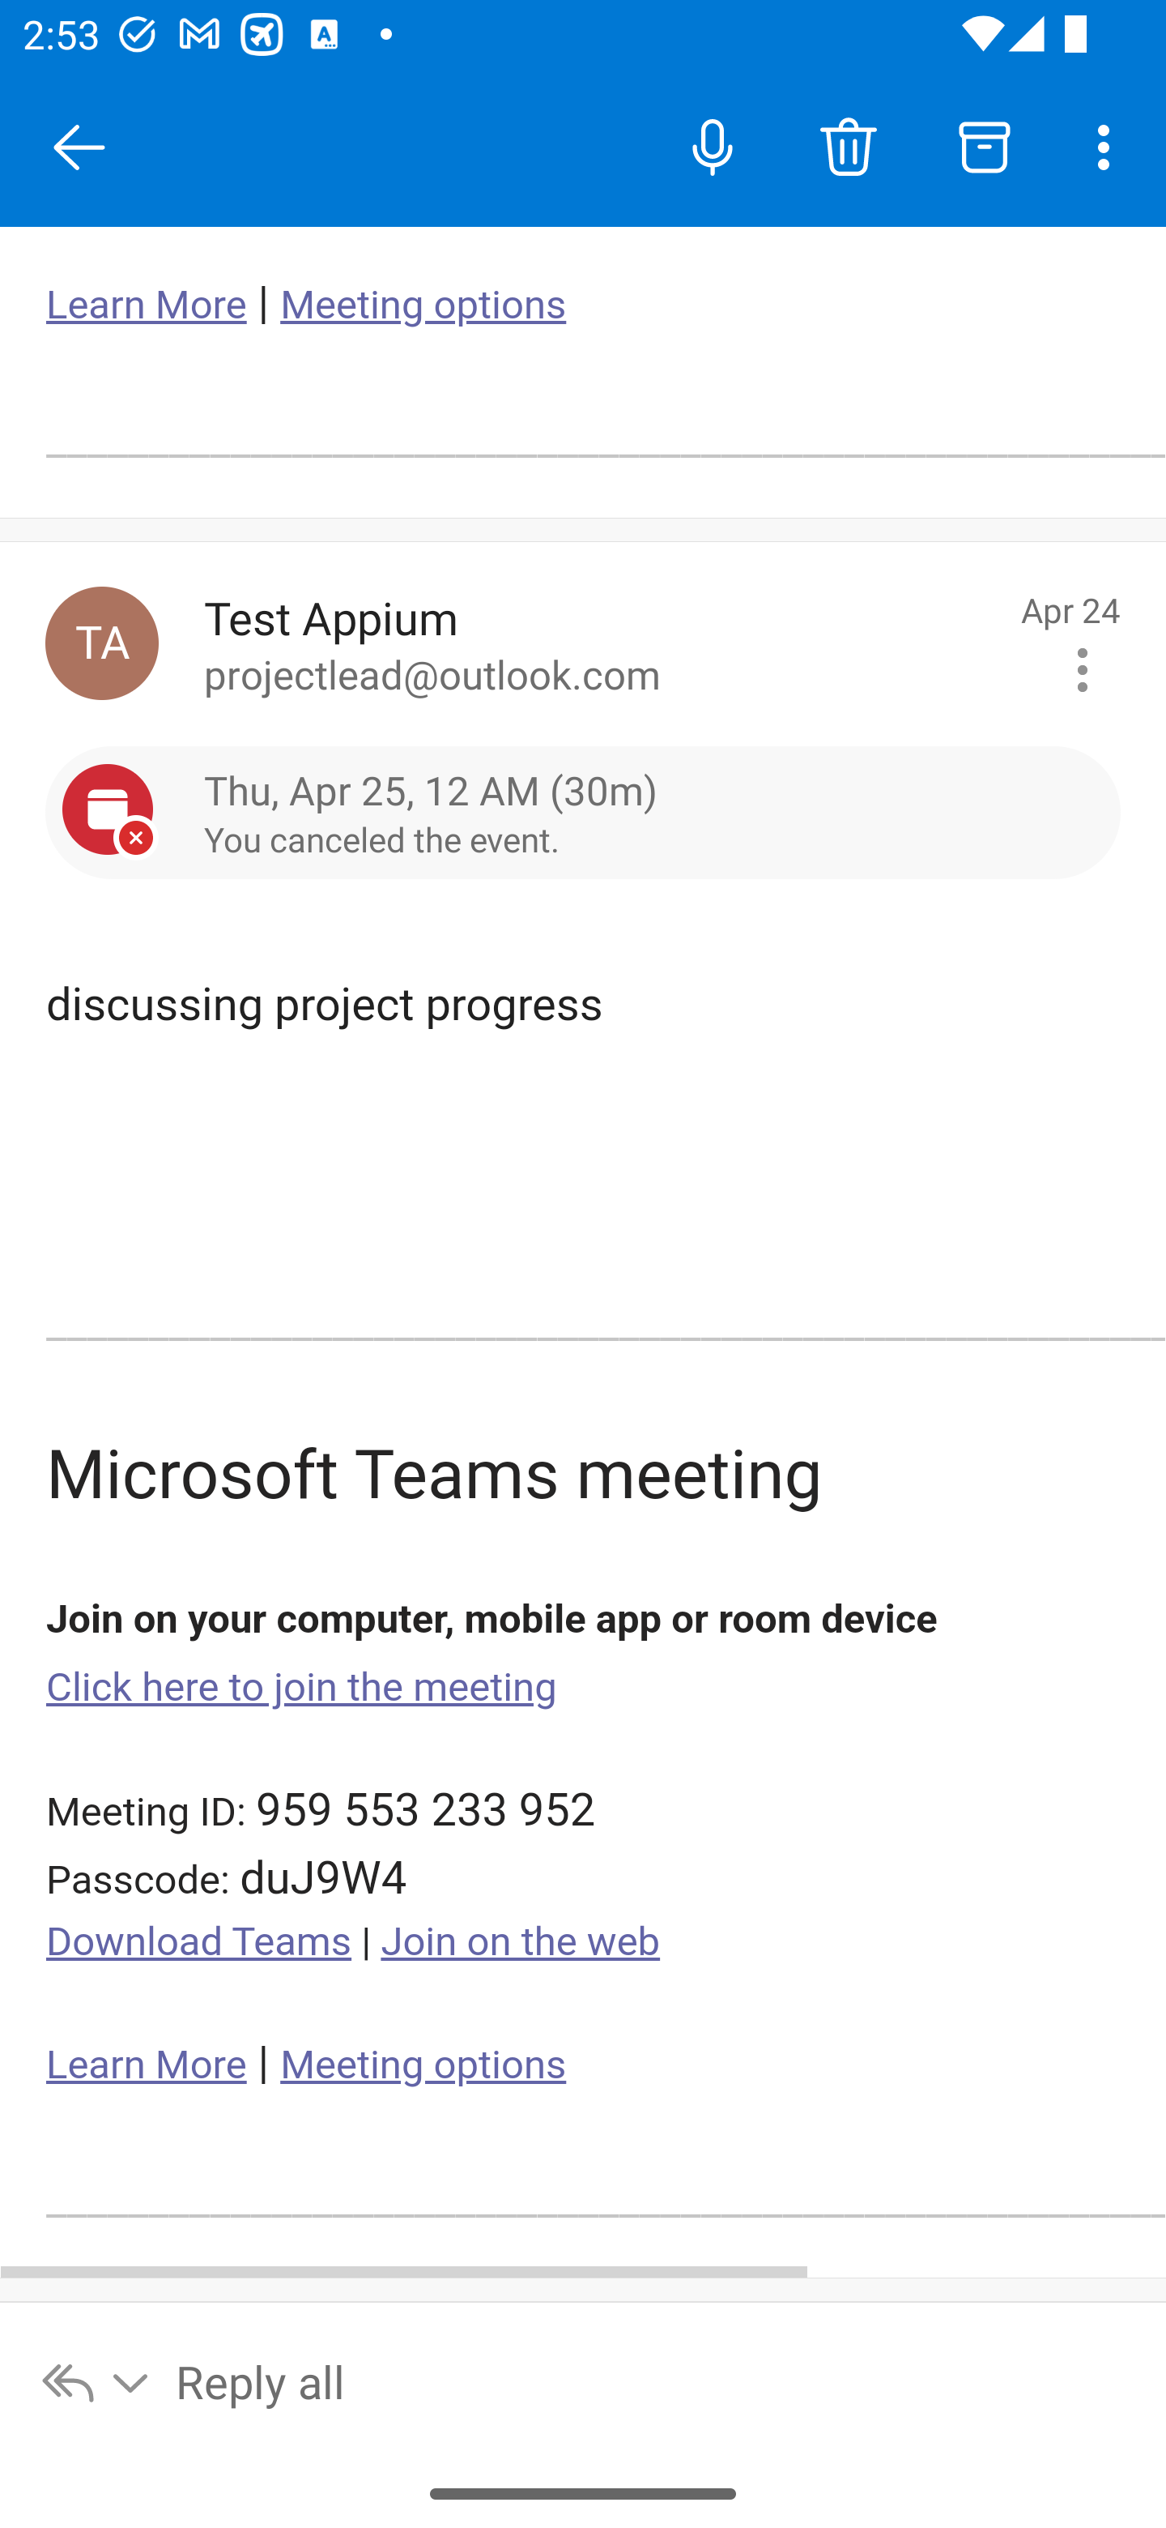  Describe the element at coordinates (848, 146) in the screenshot. I see `Delete` at that location.